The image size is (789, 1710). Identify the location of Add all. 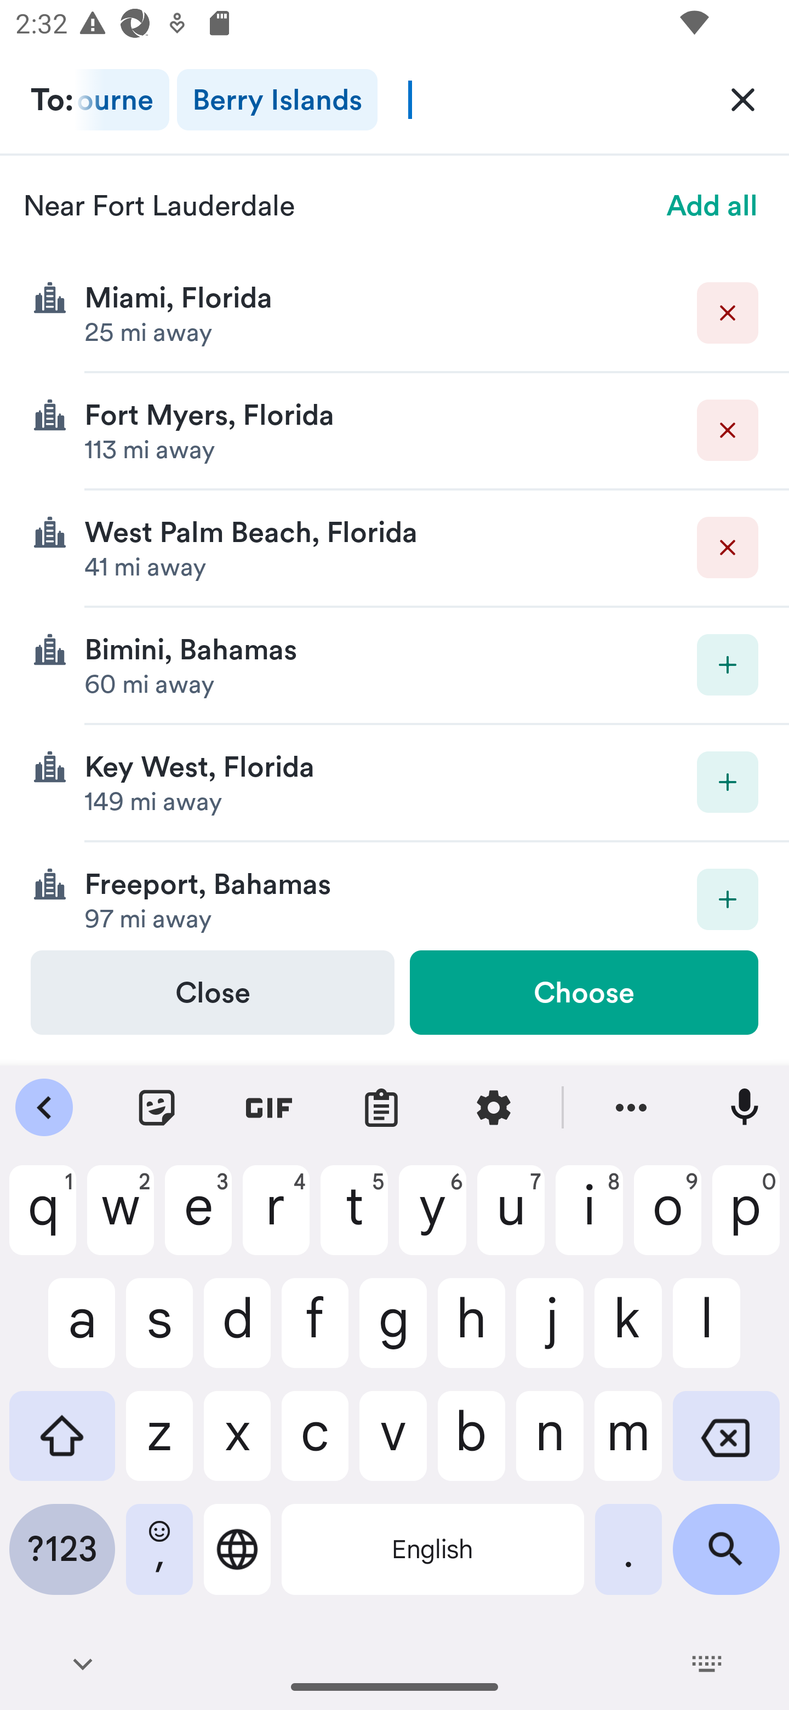
(712, 205).